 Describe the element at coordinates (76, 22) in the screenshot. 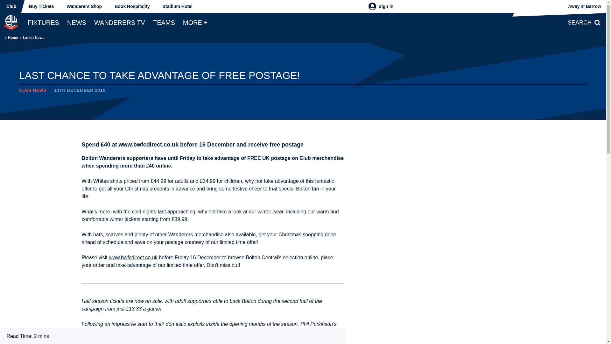

I see `NEWS` at that location.